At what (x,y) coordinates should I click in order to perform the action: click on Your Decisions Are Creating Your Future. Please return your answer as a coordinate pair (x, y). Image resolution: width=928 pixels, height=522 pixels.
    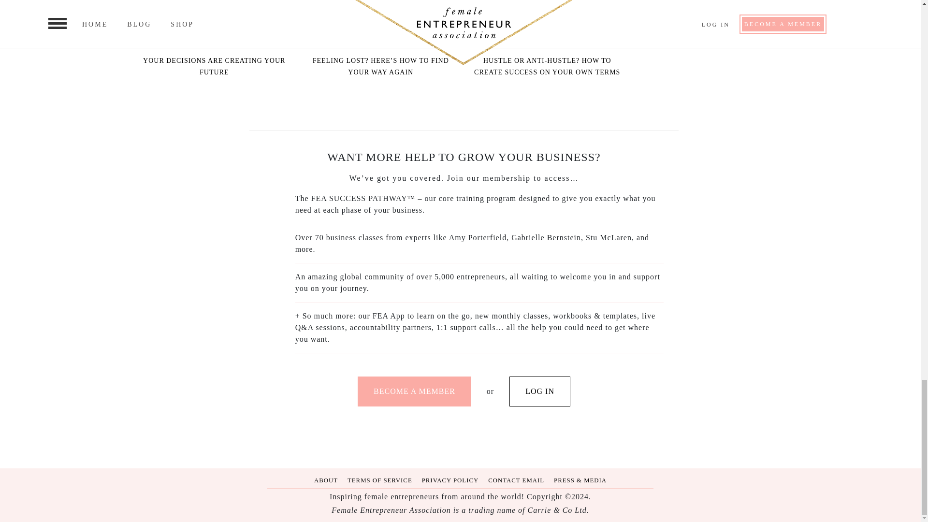
    Looking at the image, I should click on (214, 24).